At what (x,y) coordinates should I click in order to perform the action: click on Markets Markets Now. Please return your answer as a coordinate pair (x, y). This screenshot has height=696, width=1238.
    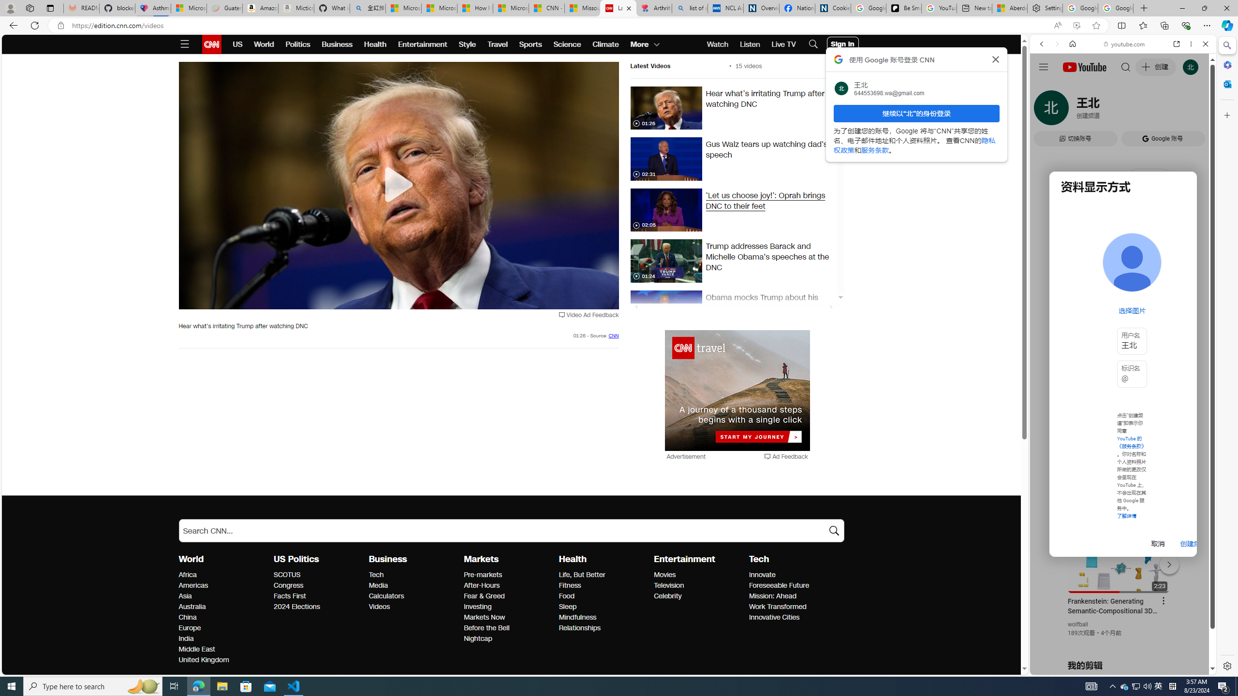
    Looking at the image, I should click on (485, 618).